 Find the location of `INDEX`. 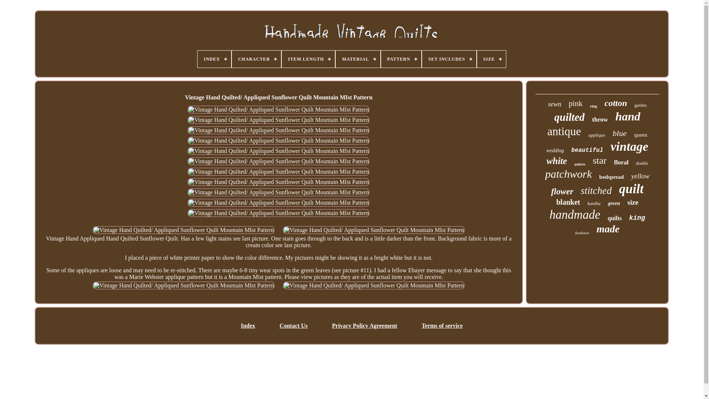

INDEX is located at coordinates (214, 59).